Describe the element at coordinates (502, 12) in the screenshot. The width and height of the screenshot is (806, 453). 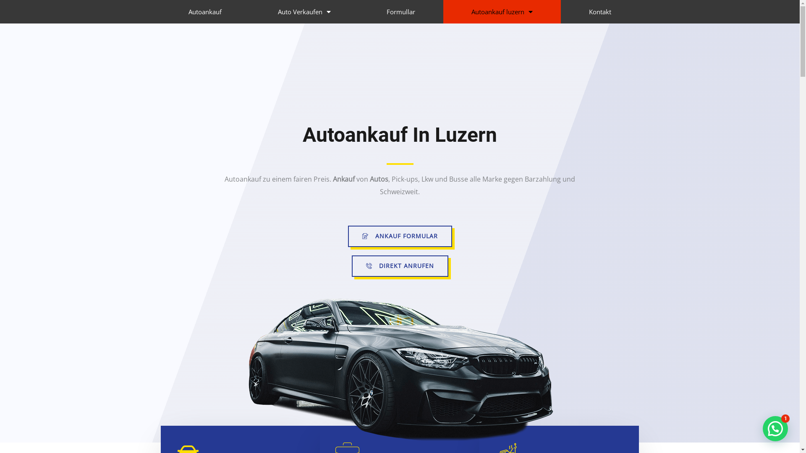
I see `Autoankauf luzern` at that location.